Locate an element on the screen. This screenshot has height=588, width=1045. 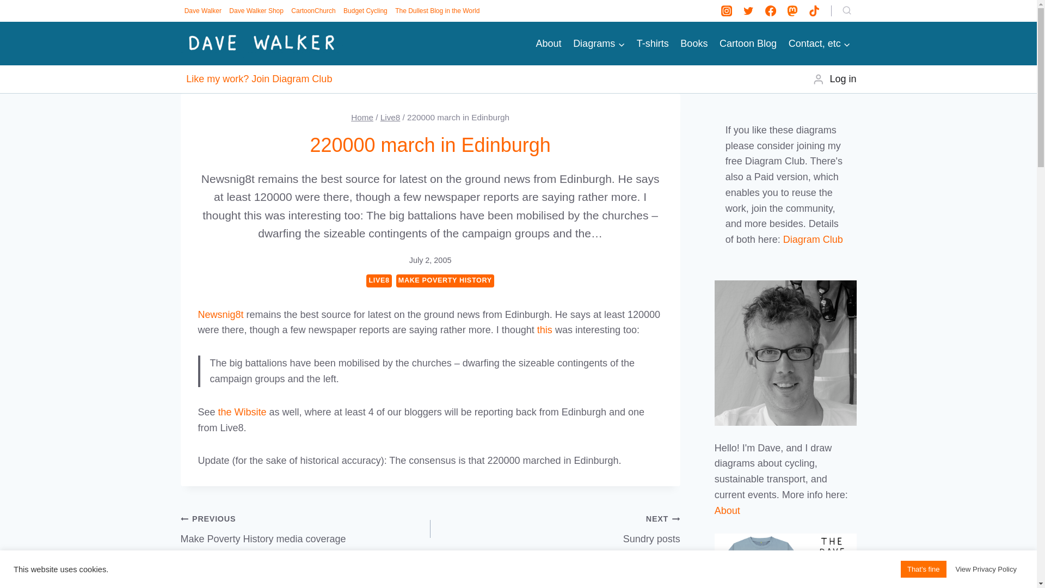
Dave Walker is located at coordinates (203, 11).